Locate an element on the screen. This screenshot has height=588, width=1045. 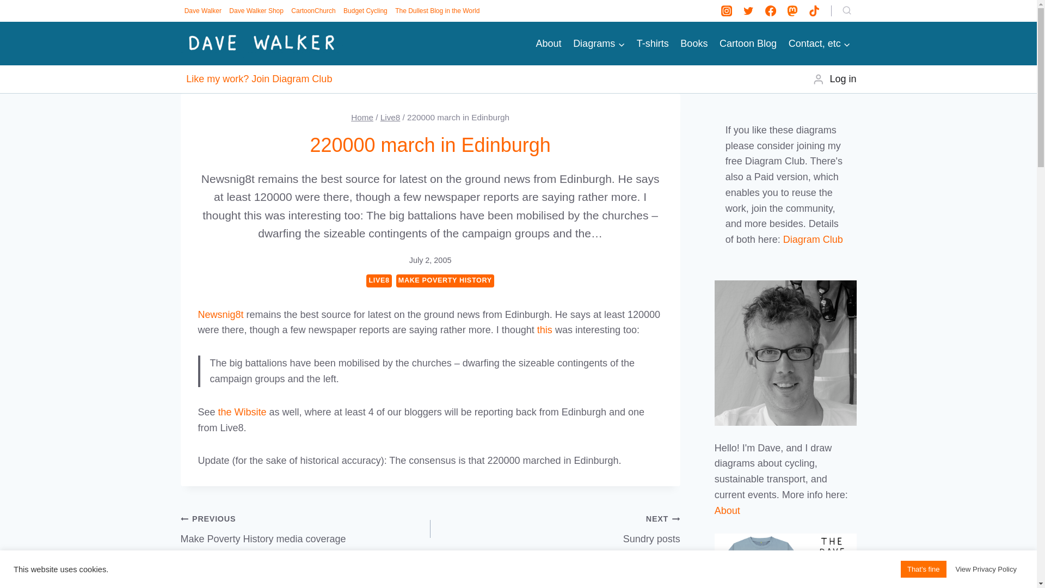
Dave Walker is located at coordinates (203, 11).